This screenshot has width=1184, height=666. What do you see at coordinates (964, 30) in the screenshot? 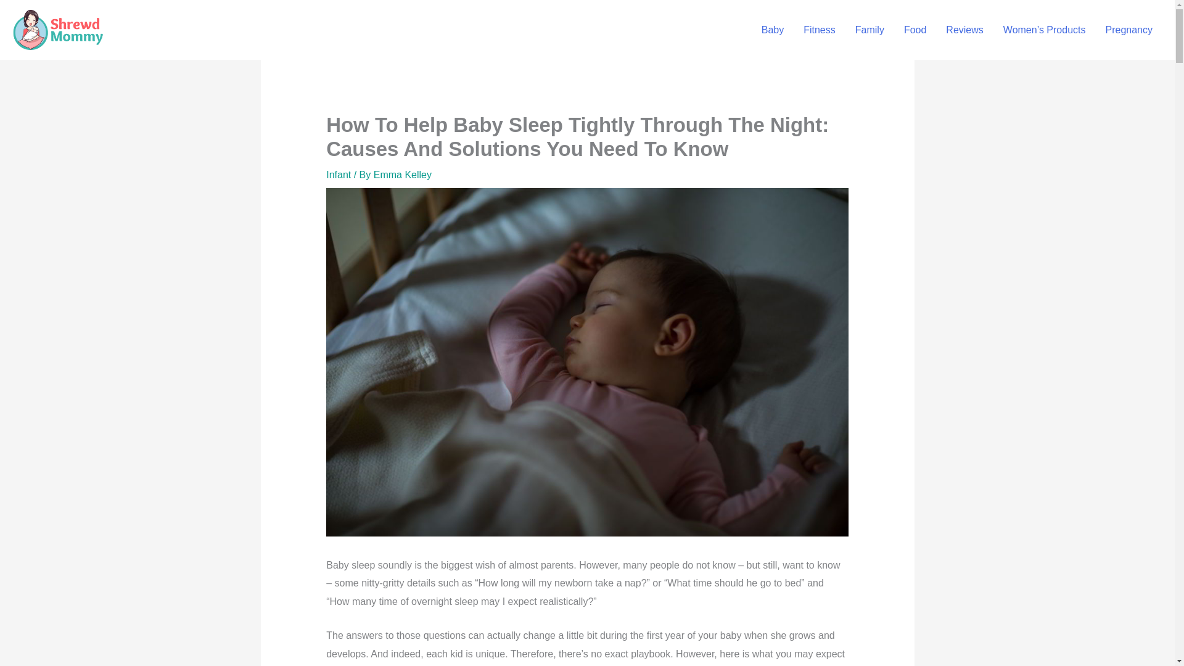
I see `Reviews` at bounding box center [964, 30].